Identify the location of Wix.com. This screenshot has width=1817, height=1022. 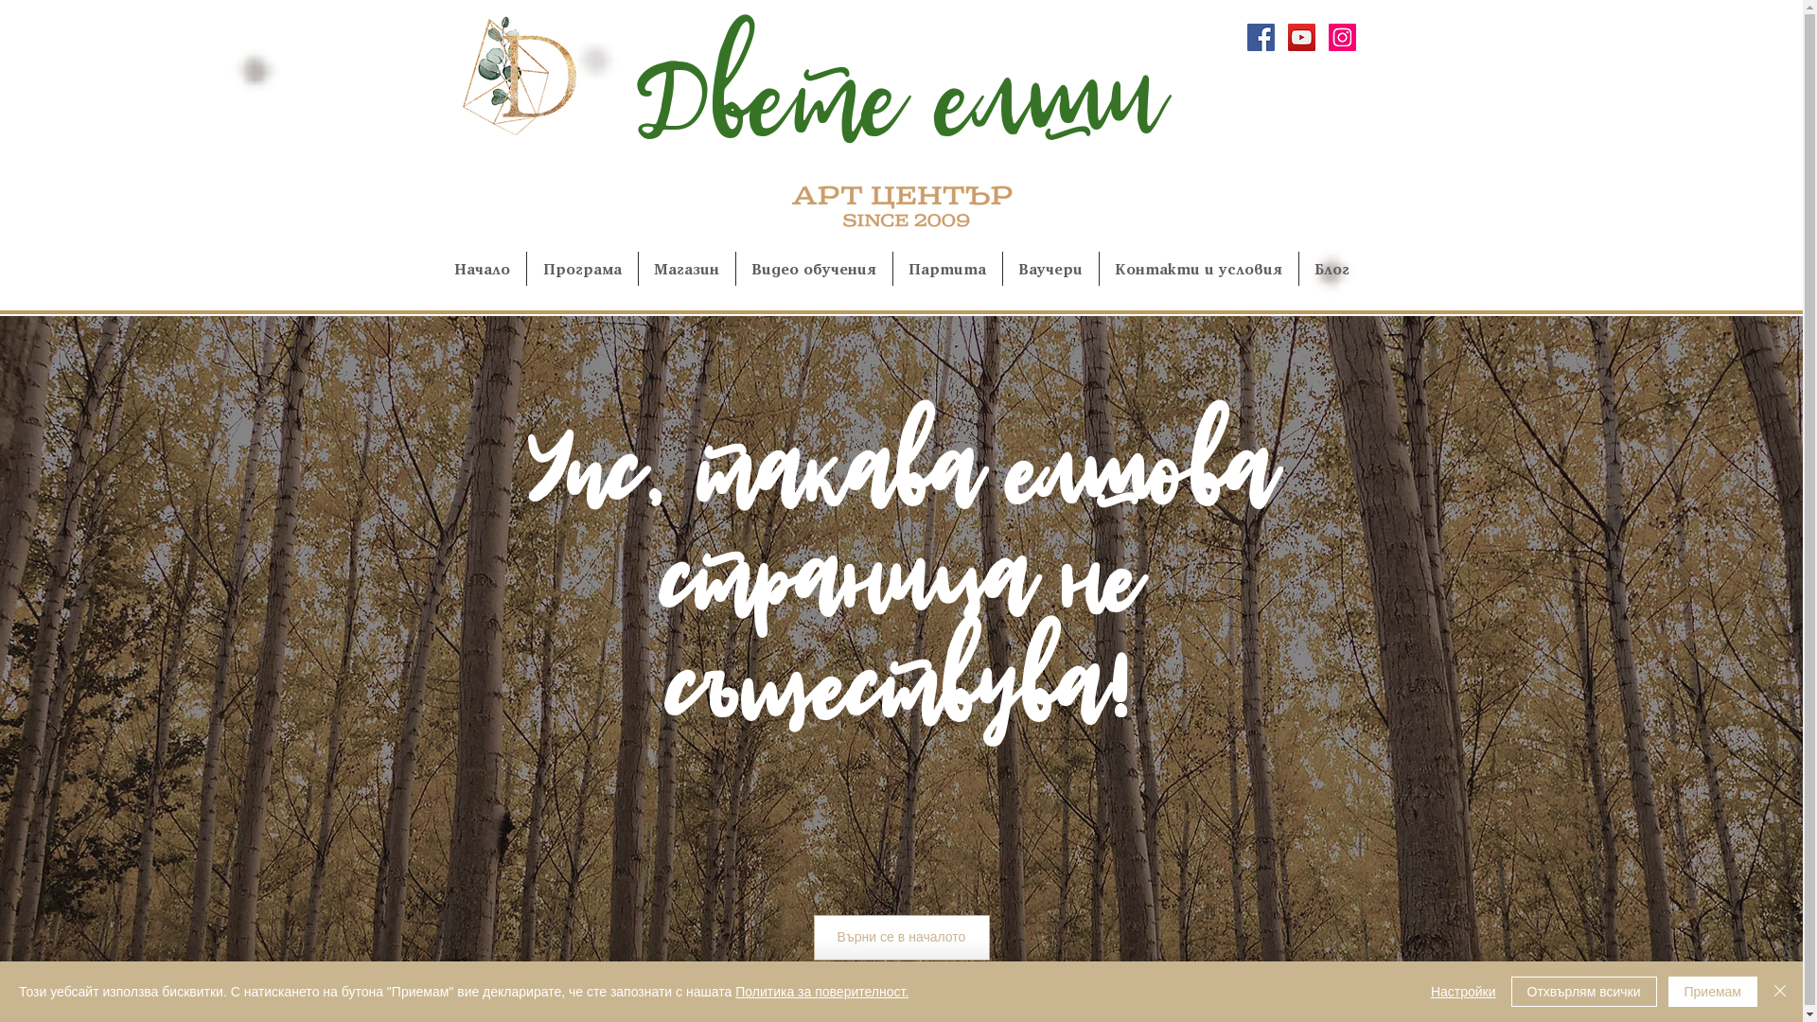
(1082, 997).